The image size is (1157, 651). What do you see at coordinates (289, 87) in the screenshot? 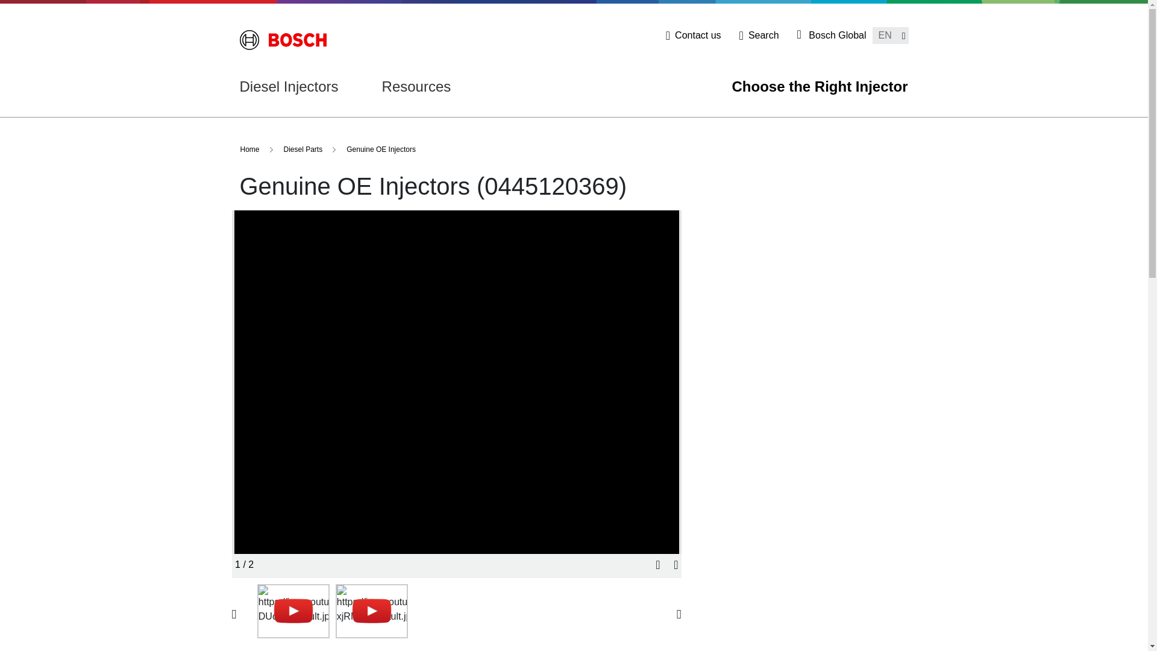
I see `Diesel Injectors` at bounding box center [289, 87].